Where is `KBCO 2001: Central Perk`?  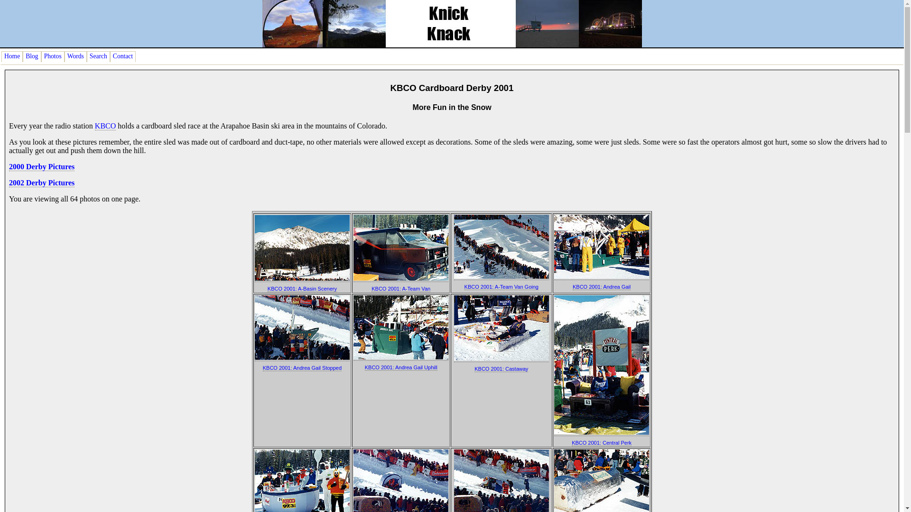
KBCO 2001: Central Perk is located at coordinates (602, 443).